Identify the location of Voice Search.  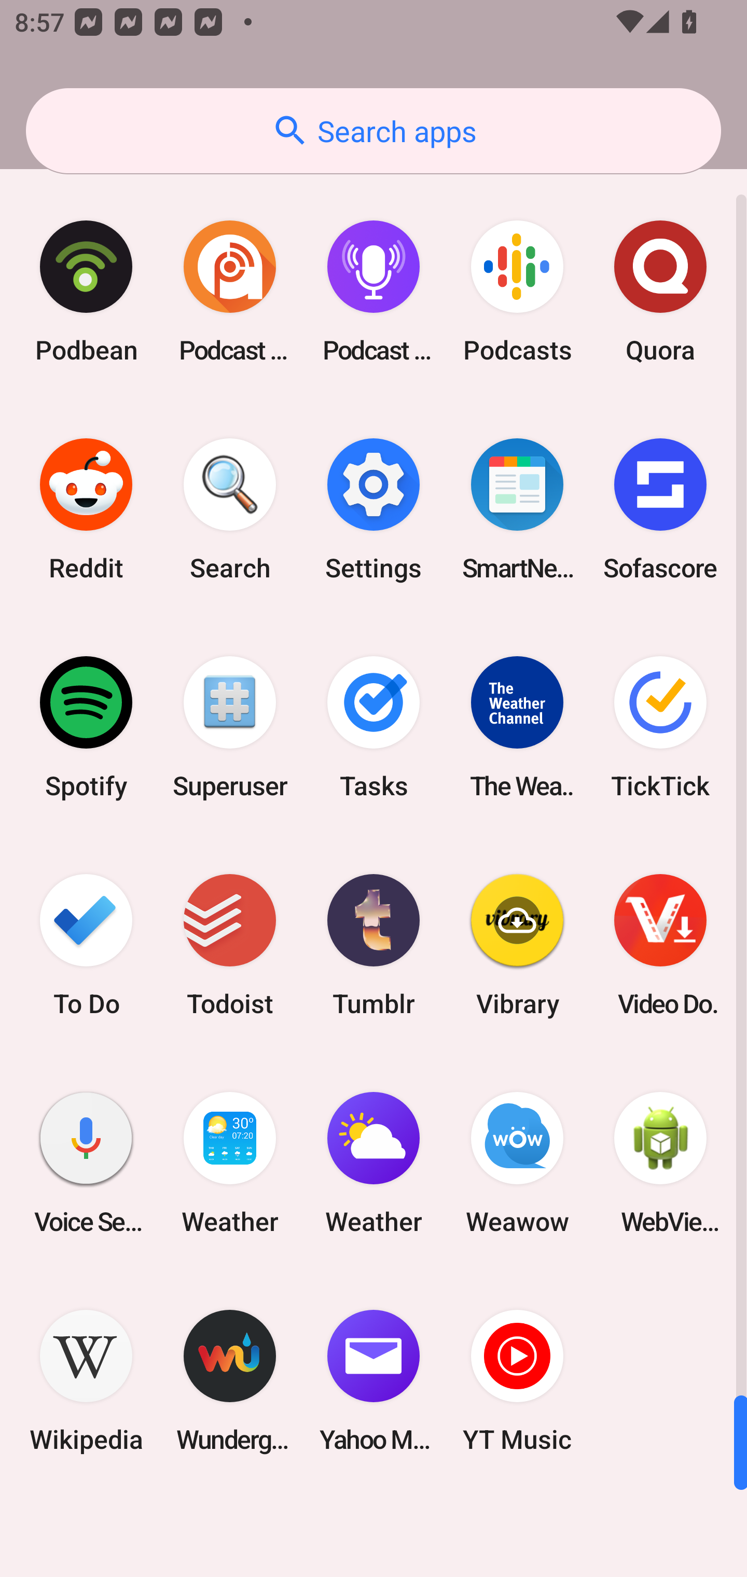
(86, 1163).